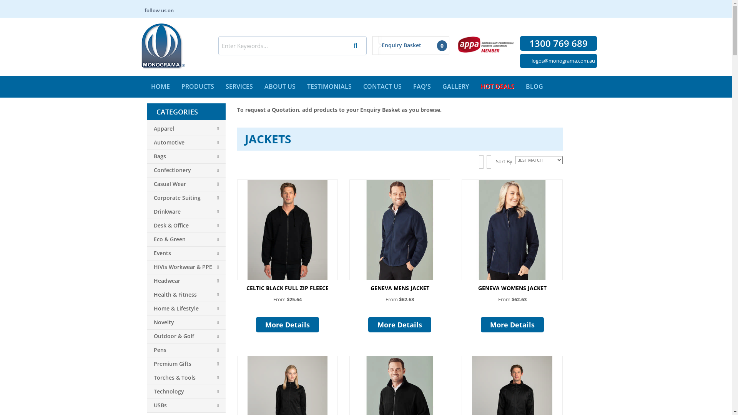 Image resolution: width=738 pixels, height=415 pixels. Describe the element at coordinates (558, 45) in the screenshot. I see `1300 769 689` at that location.